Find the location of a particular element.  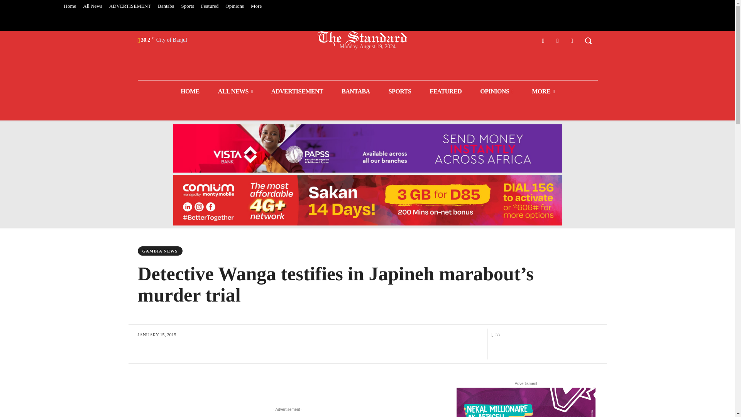

All News is located at coordinates (92, 6).